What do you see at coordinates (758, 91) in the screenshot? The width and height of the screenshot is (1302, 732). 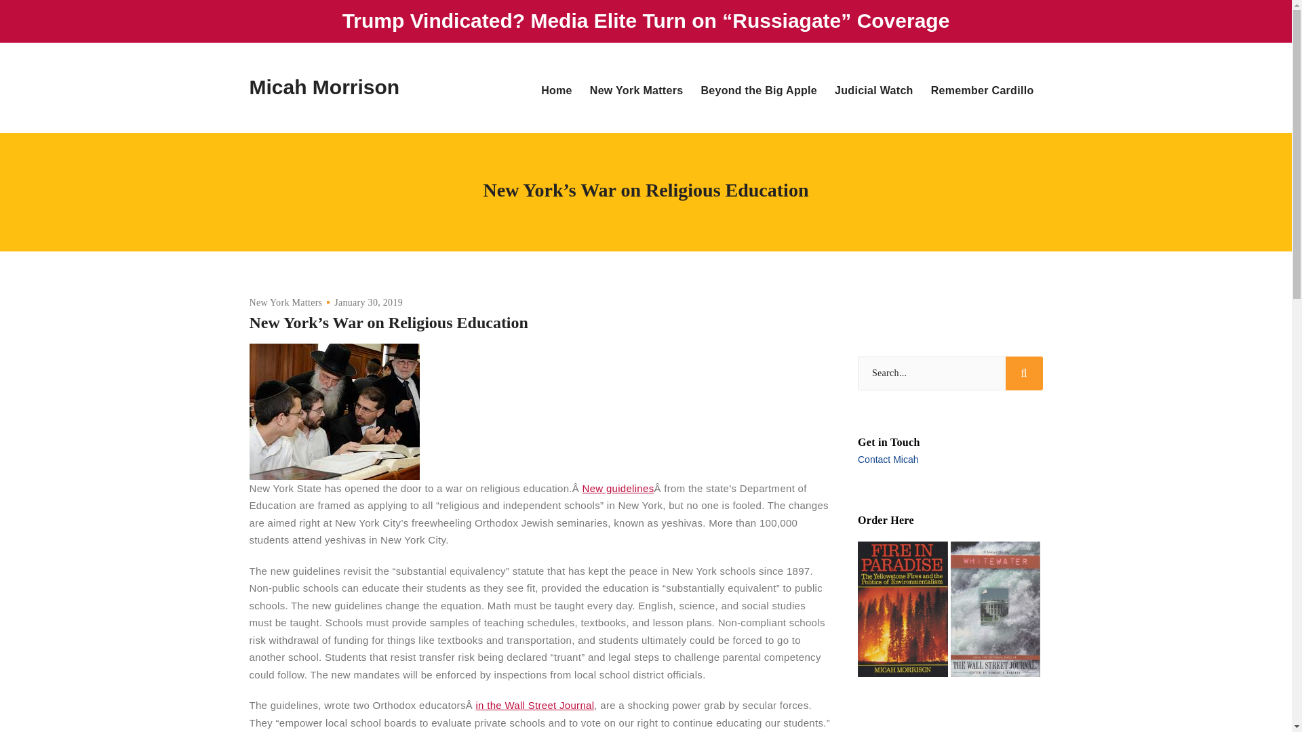 I see `Beyond the Big Apple` at bounding box center [758, 91].